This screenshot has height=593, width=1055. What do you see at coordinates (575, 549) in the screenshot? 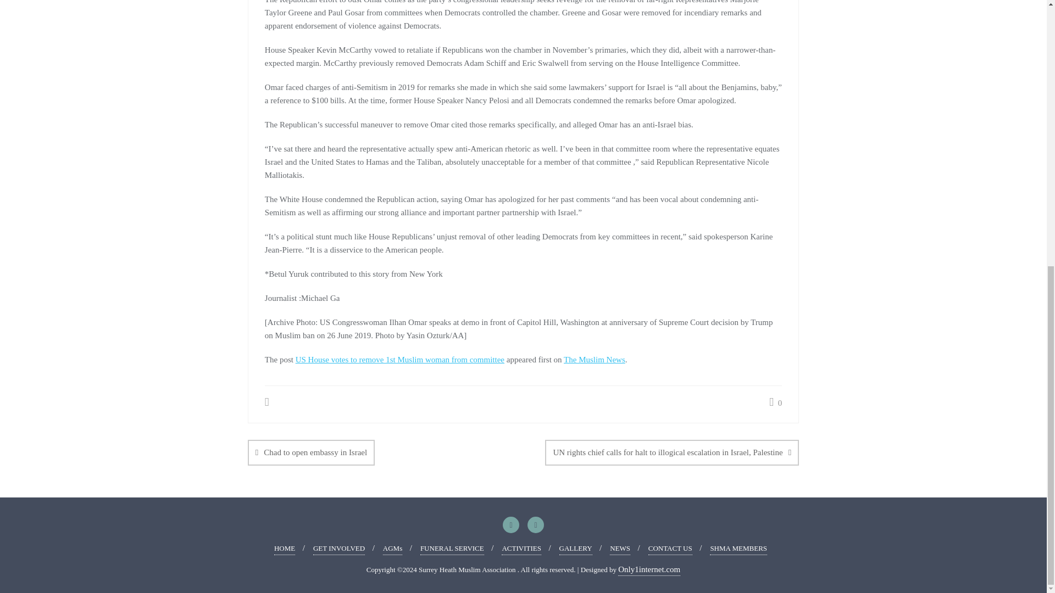
I see `GALLERY` at bounding box center [575, 549].